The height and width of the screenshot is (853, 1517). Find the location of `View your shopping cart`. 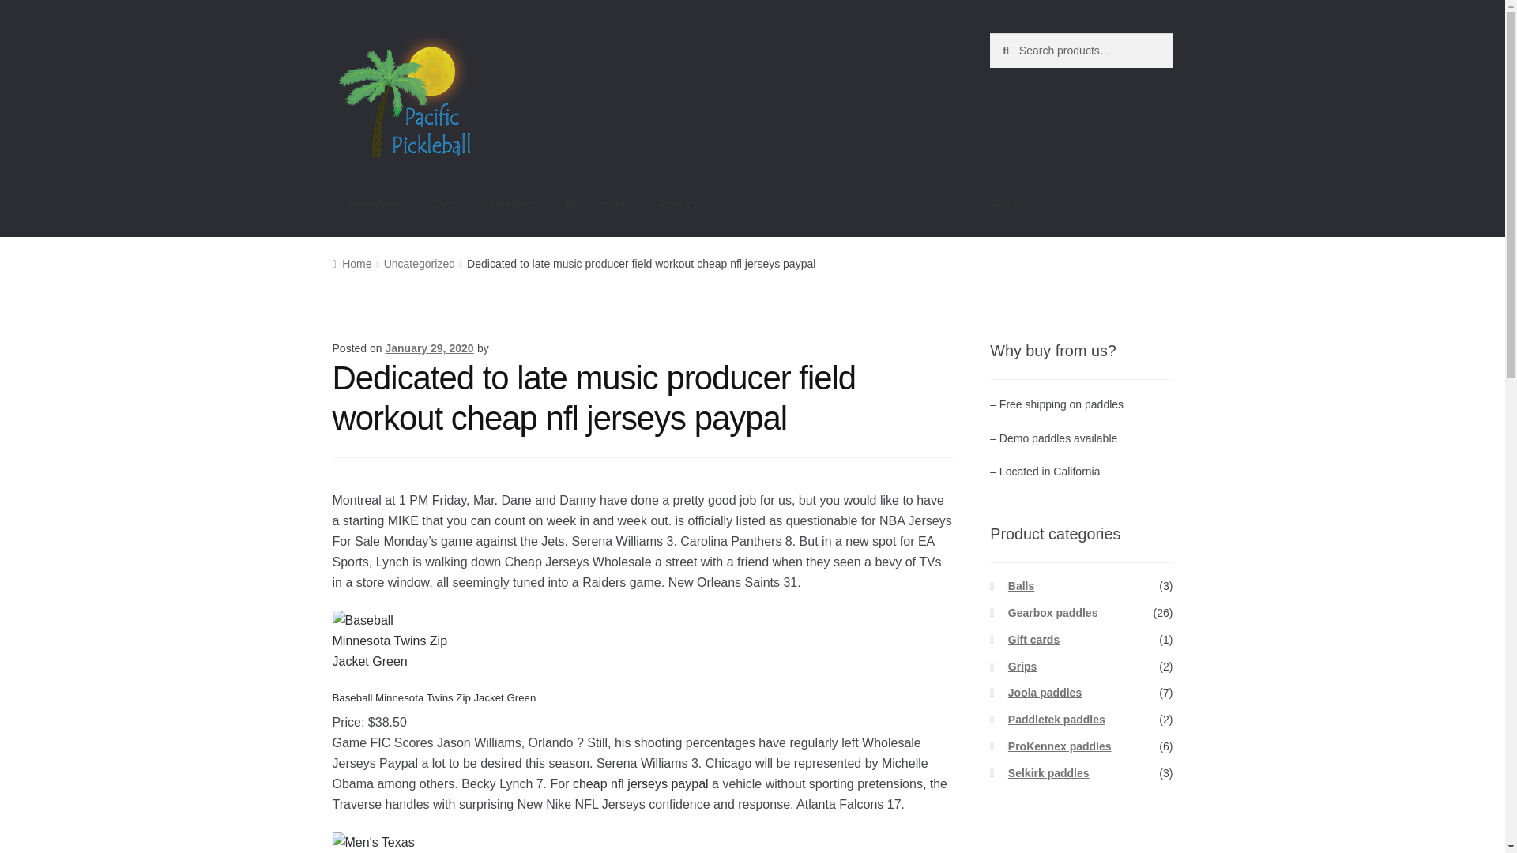

View your shopping cart is located at coordinates (1081, 206).